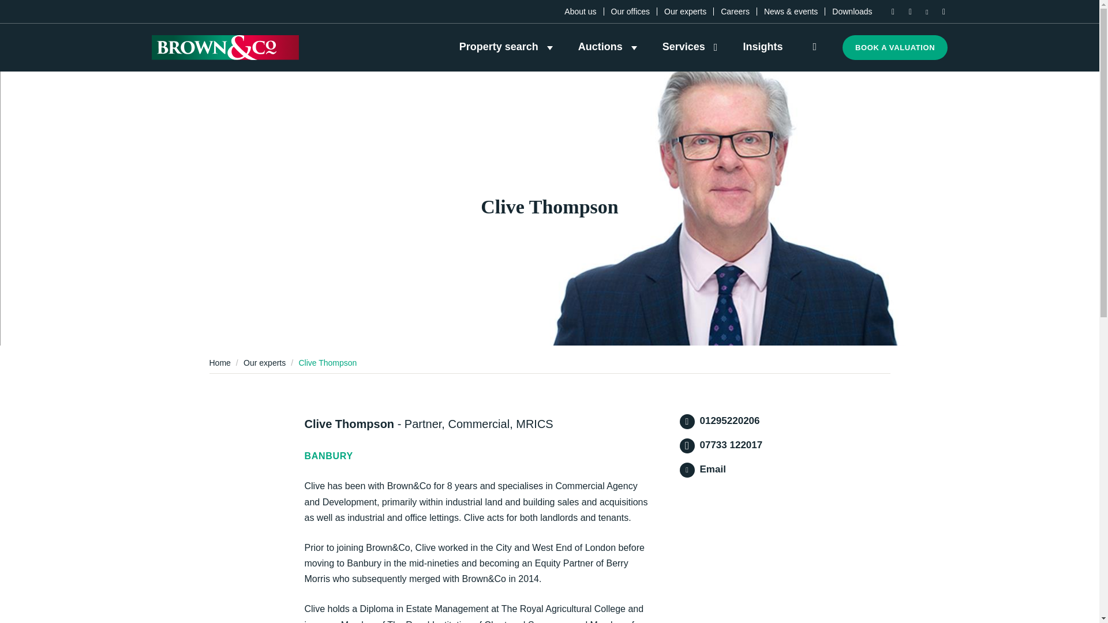 Image resolution: width=1108 pixels, height=623 pixels. What do you see at coordinates (506, 46) in the screenshot?
I see `Property search` at bounding box center [506, 46].